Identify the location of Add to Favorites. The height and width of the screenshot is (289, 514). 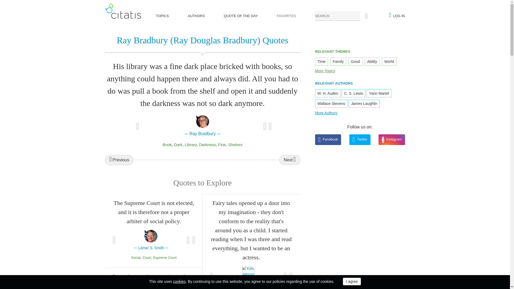
(211, 276).